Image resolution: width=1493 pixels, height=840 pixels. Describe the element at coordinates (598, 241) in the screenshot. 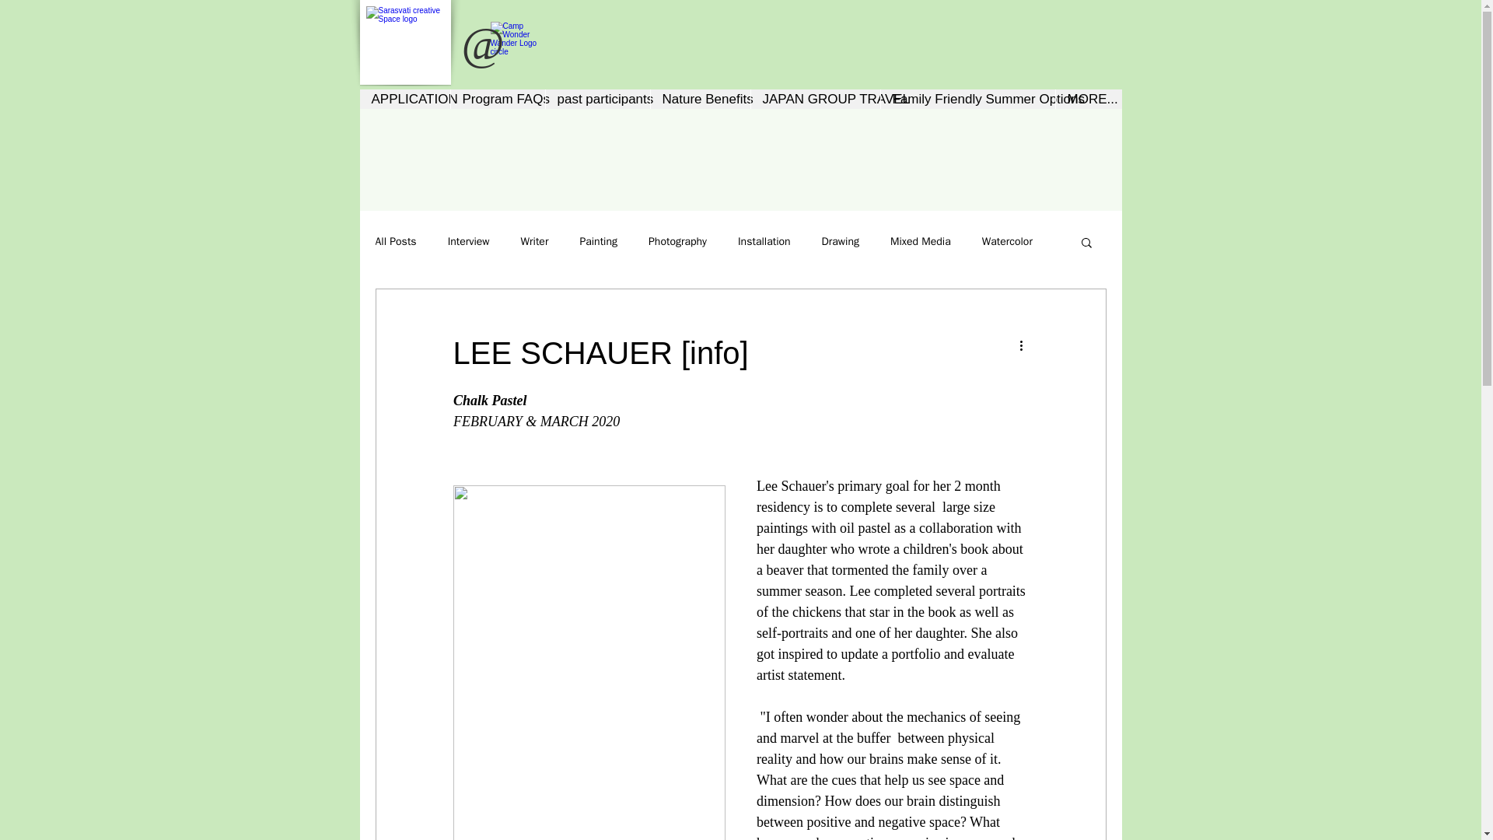

I see `Painting` at that location.